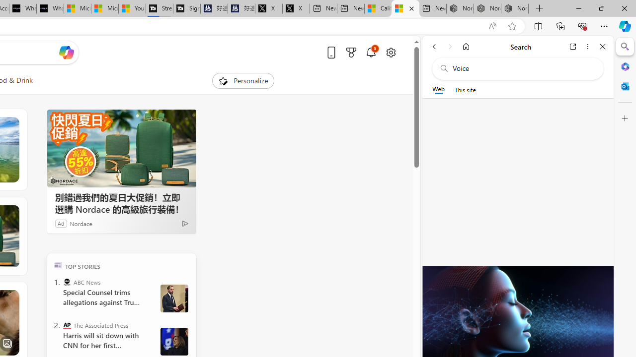 This screenshot has width=636, height=357. I want to click on This site scope, so click(465, 89).